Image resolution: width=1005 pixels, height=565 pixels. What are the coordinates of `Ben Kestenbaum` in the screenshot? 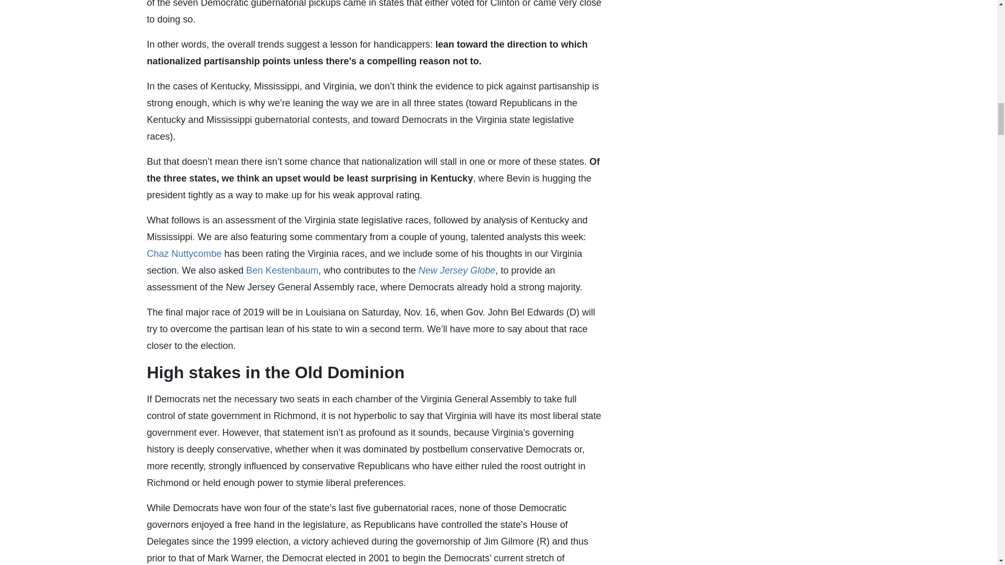 It's located at (282, 270).